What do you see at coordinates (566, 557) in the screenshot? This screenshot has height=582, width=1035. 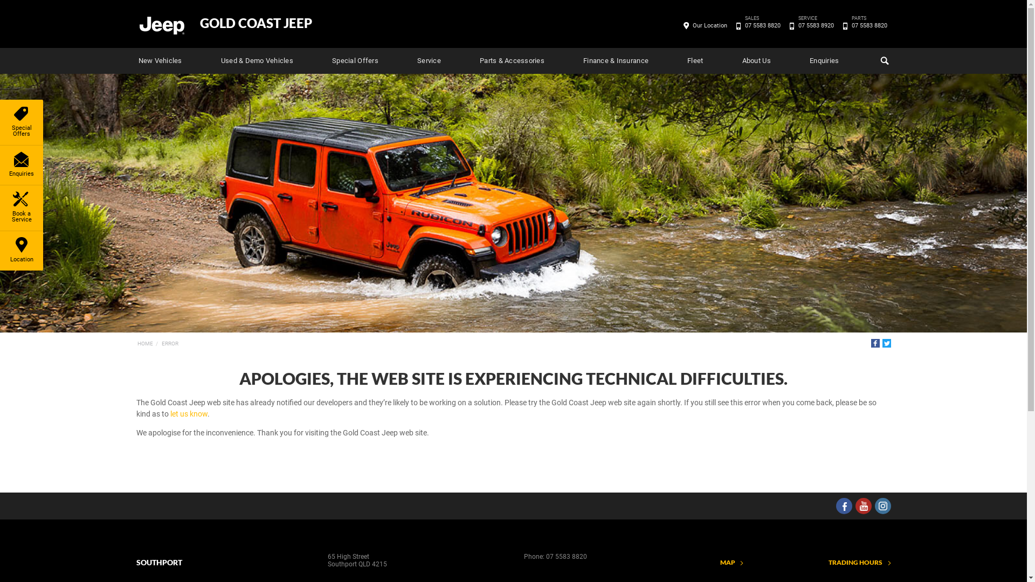 I see `07 5583 8820` at bounding box center [566, 557].